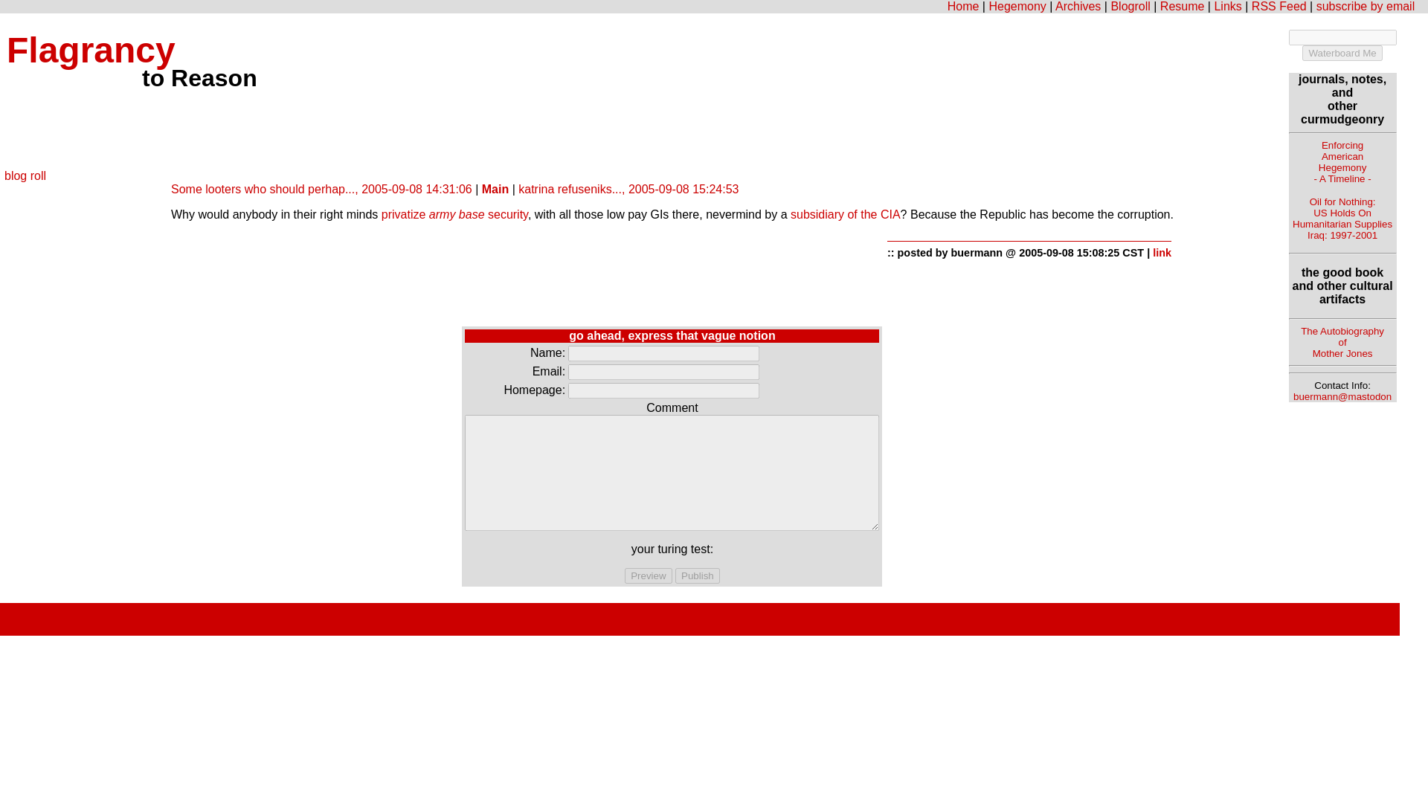  I want to click on Main, so click(321, 189).